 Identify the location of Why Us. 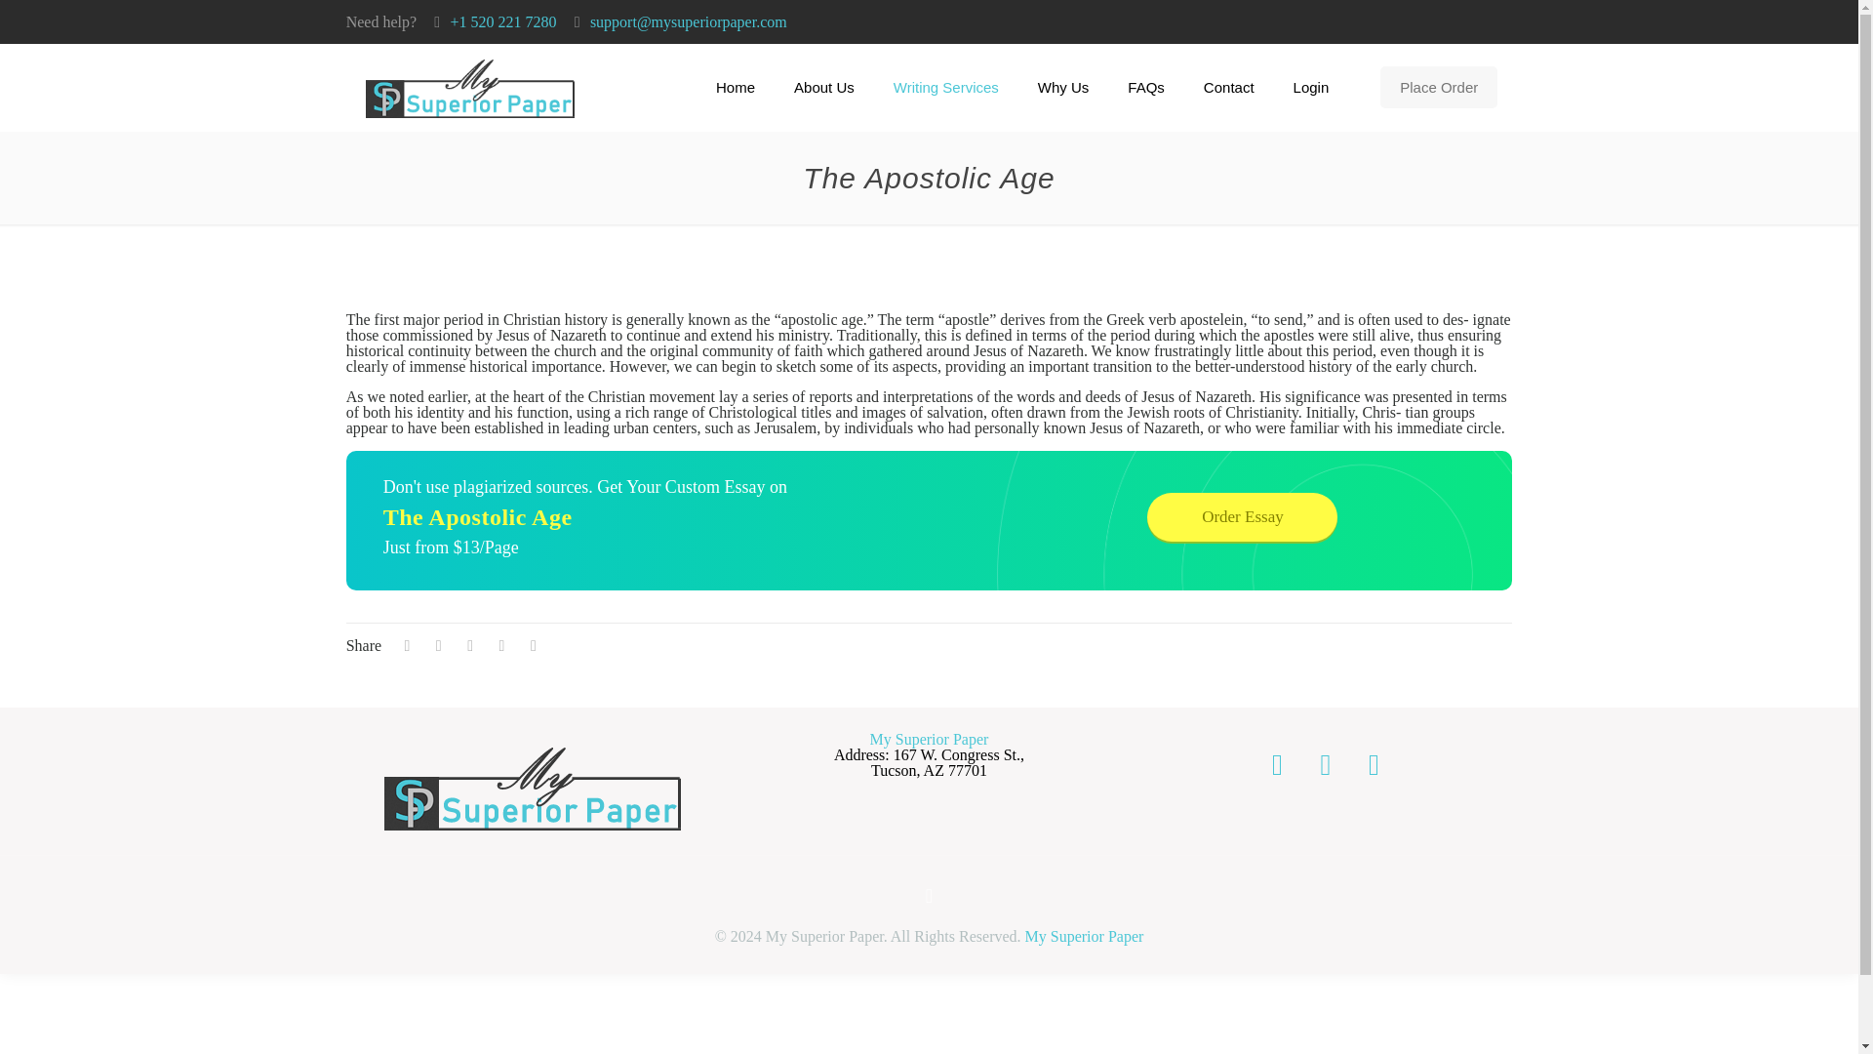
(1063, 88).